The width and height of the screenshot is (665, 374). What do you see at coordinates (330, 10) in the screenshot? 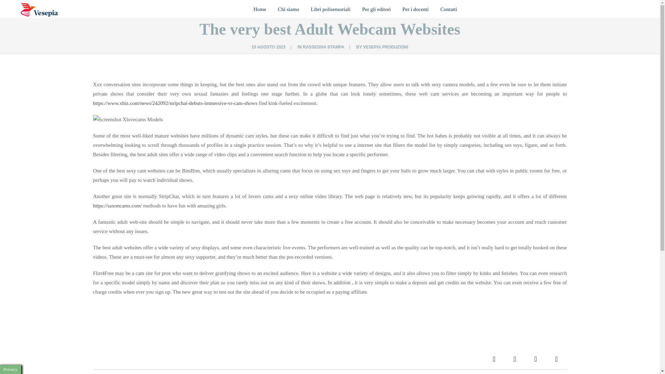
I see `Libri polisensoriali` at bounding box center [330, 10].